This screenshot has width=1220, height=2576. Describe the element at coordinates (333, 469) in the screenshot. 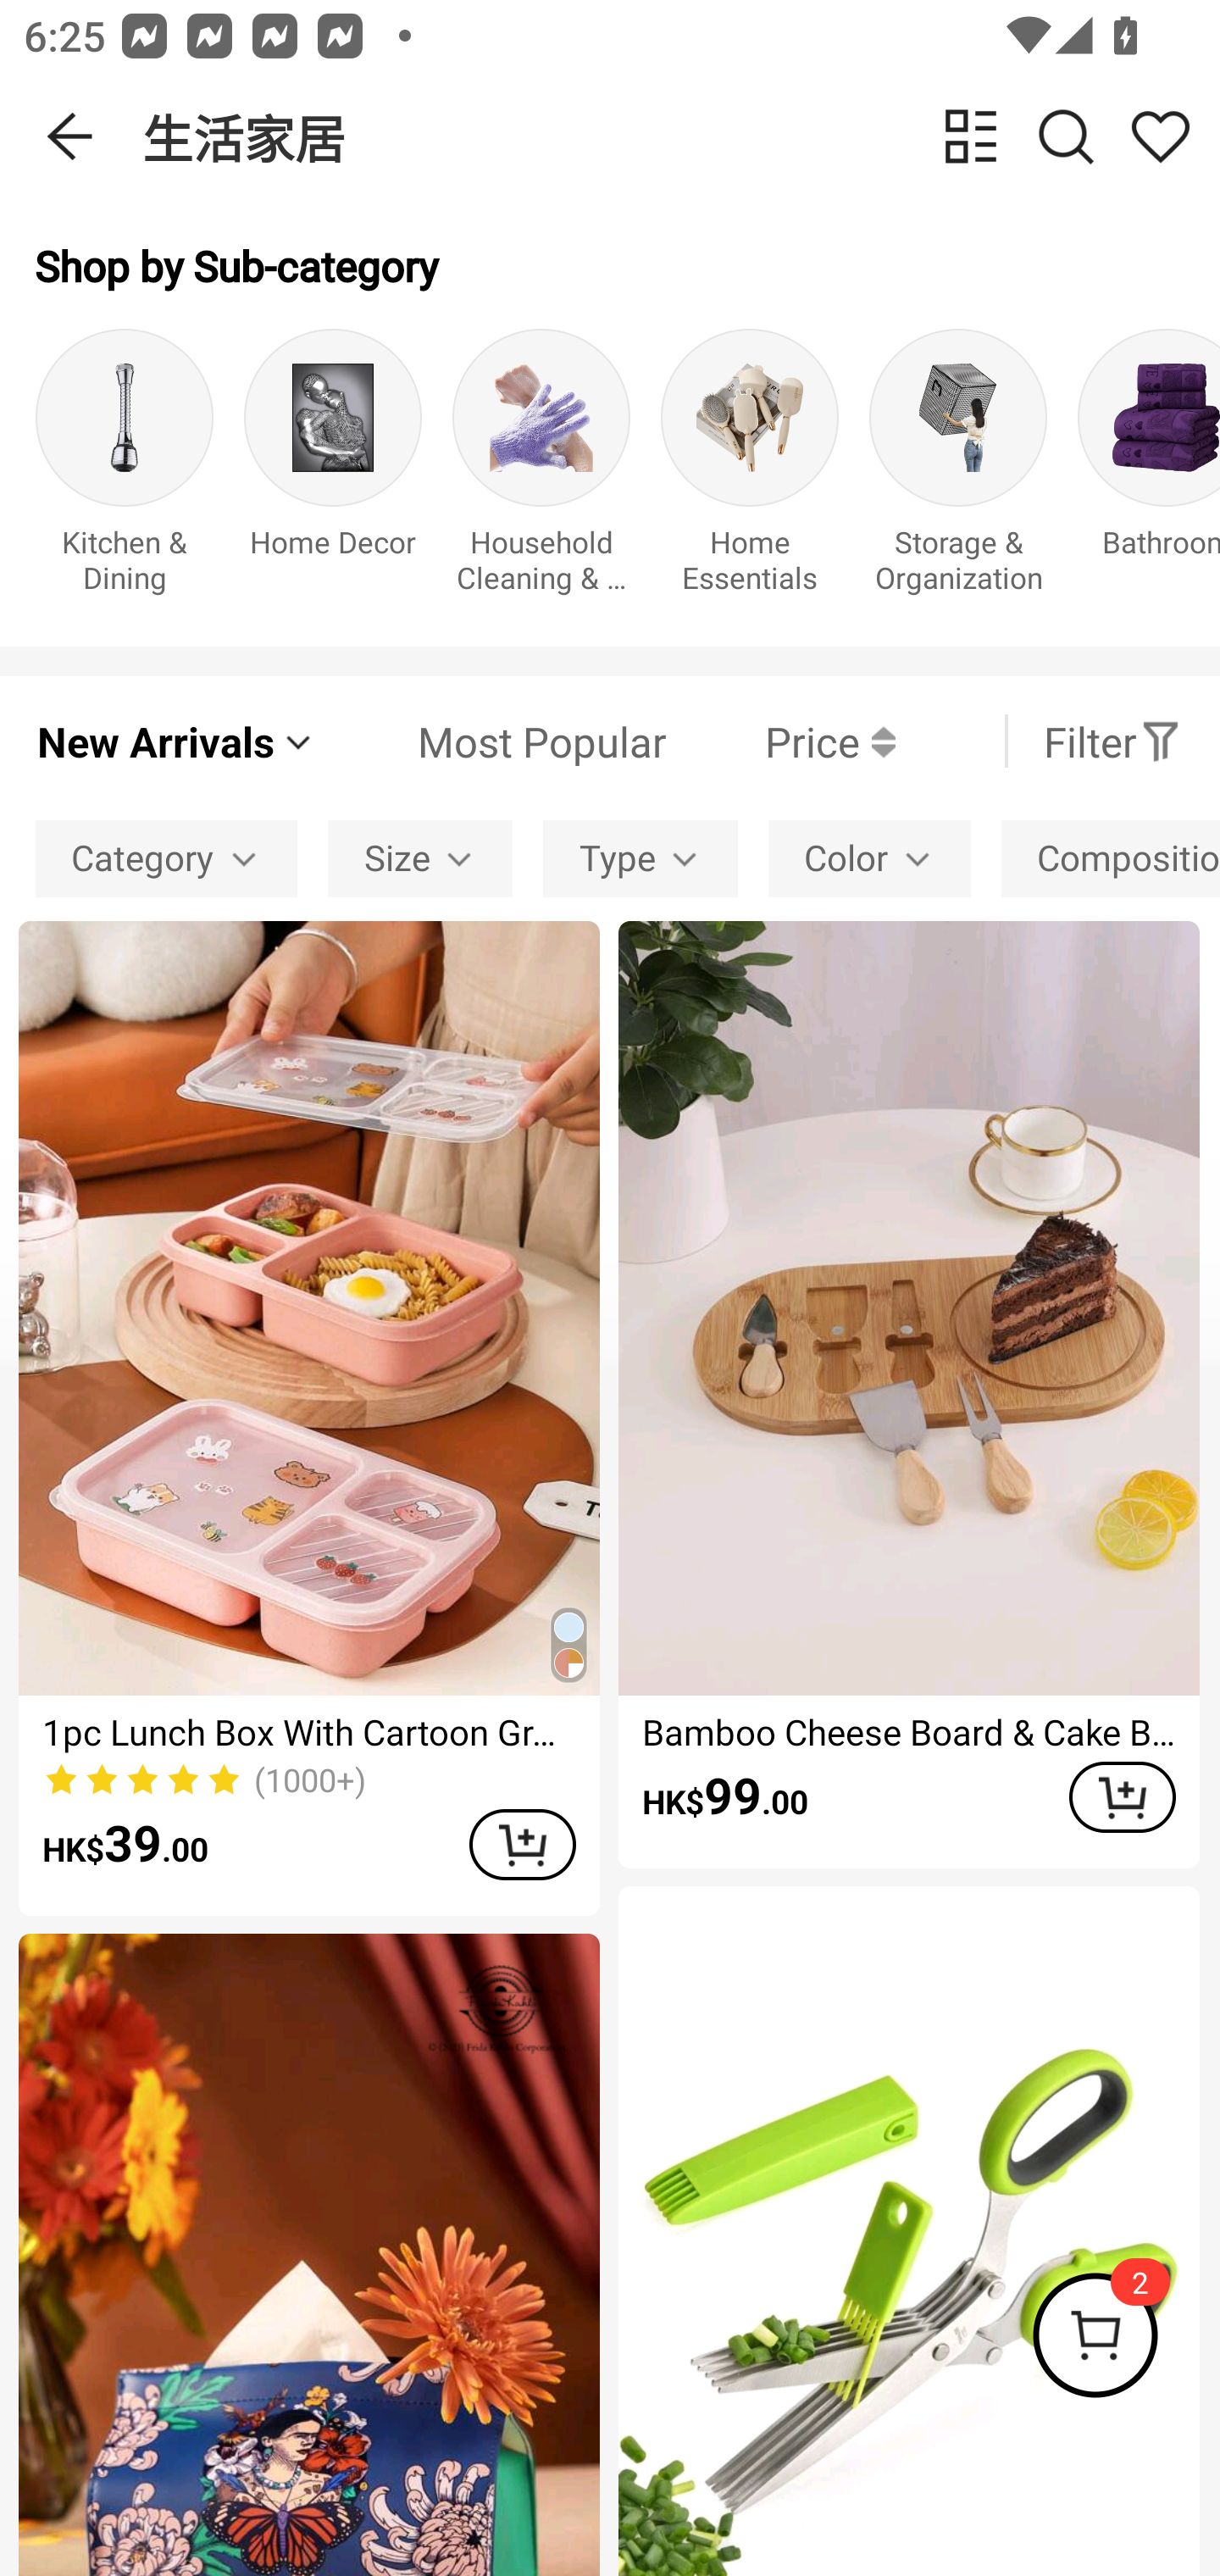

I see `Home Decor` at that location.